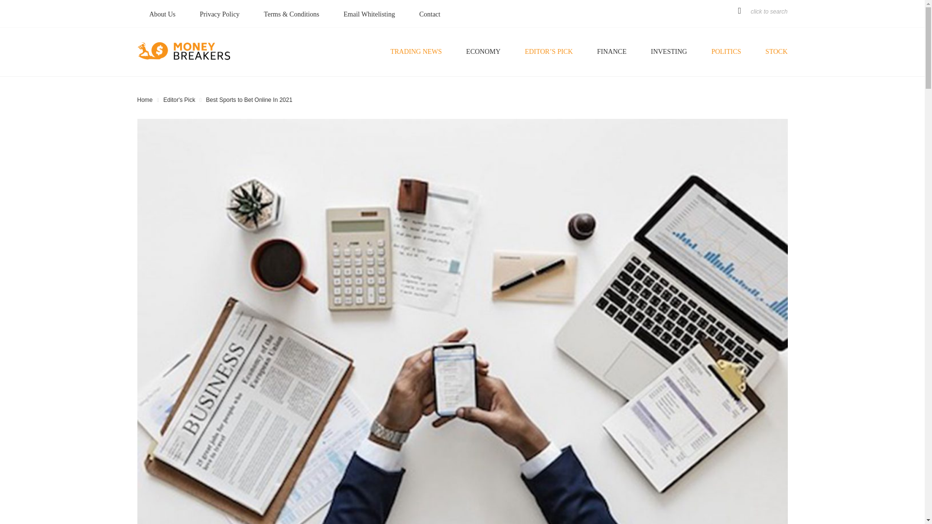  Describe the element at coordinates (180, 99) in the screenshot. I see `Editor's Pick` at that location.